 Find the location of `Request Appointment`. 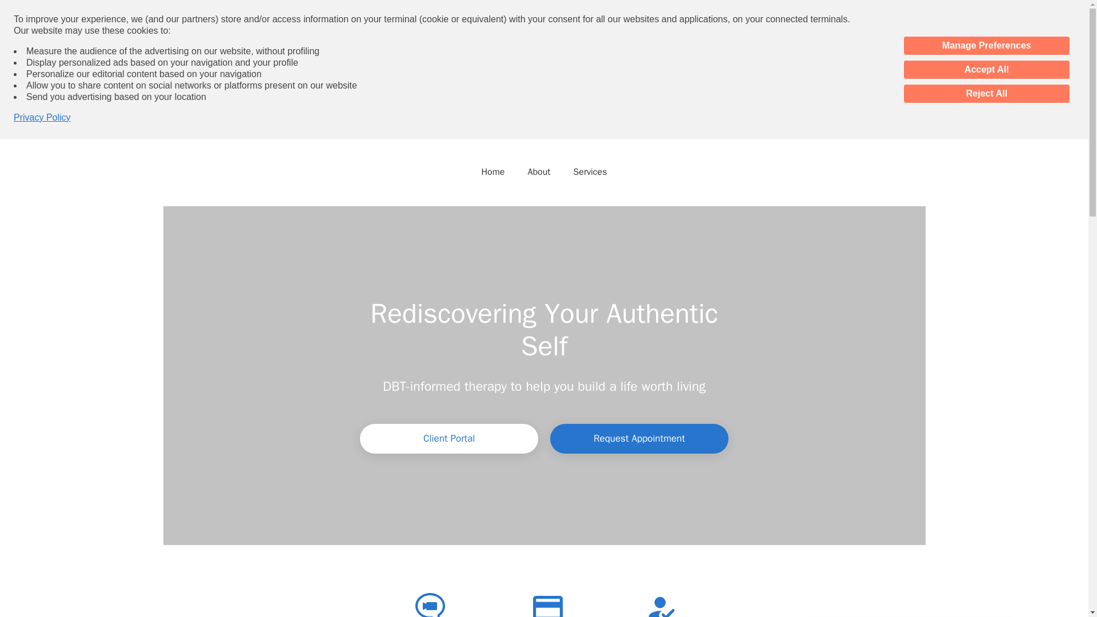

Request Appointment is located at coordinates (639, 438).